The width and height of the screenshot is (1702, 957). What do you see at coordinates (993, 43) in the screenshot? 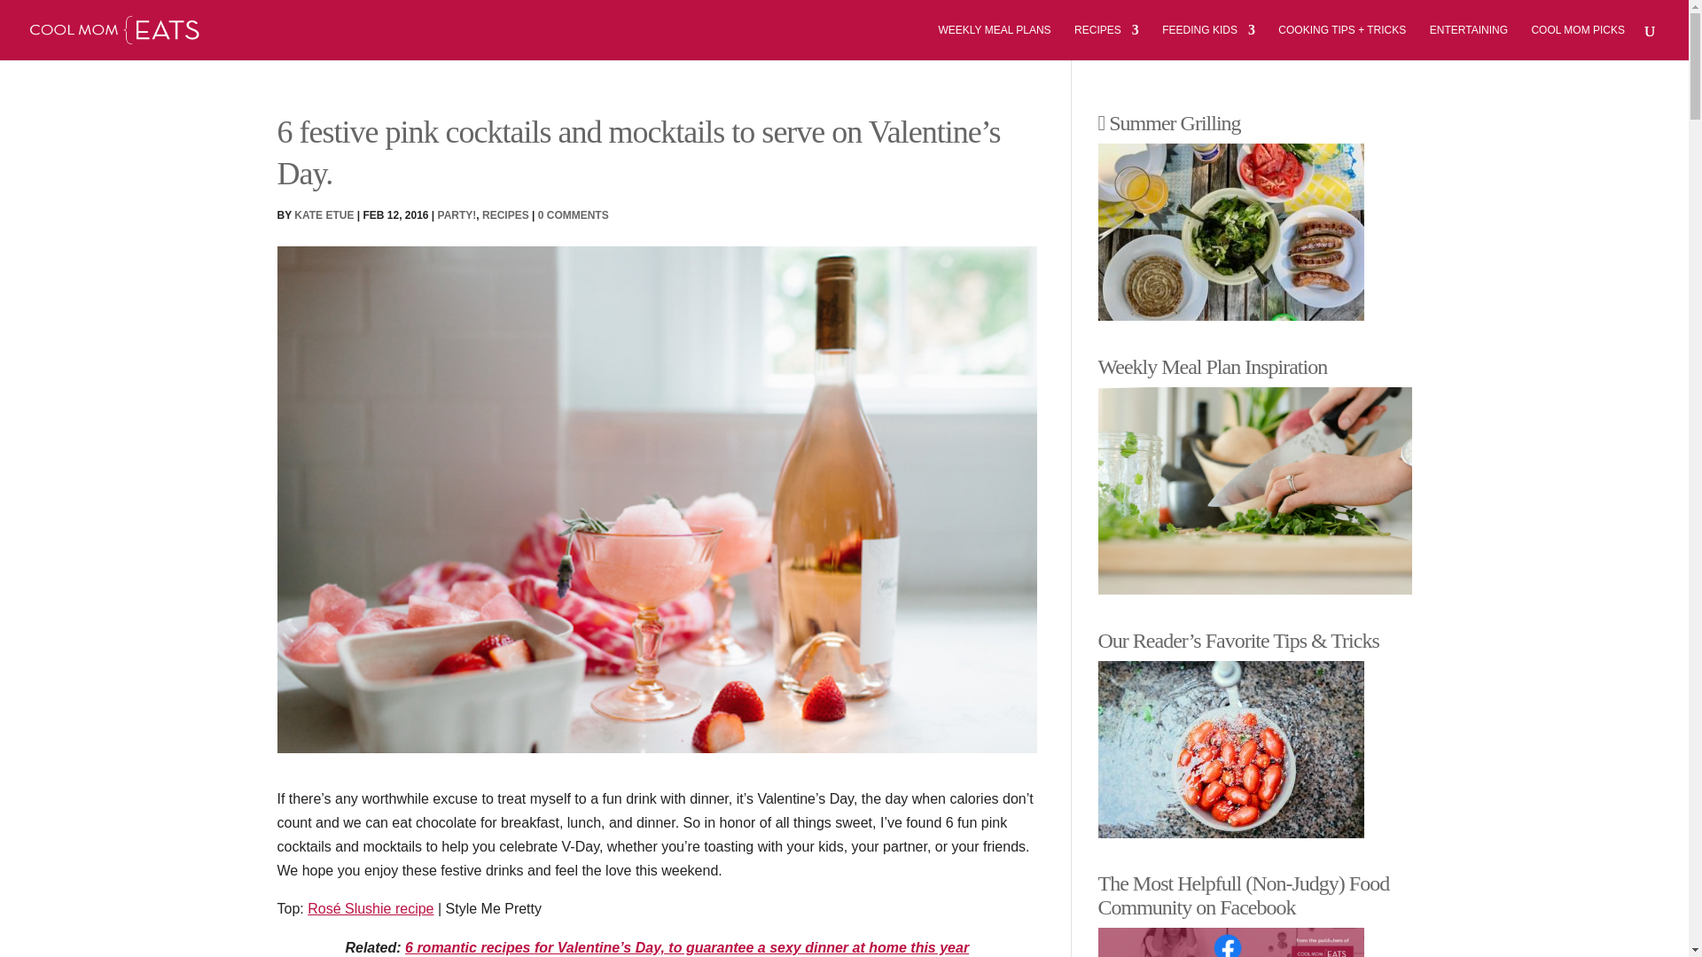
I see `WEEKLY MEAL PLANS` at bounding box center [993, 43].